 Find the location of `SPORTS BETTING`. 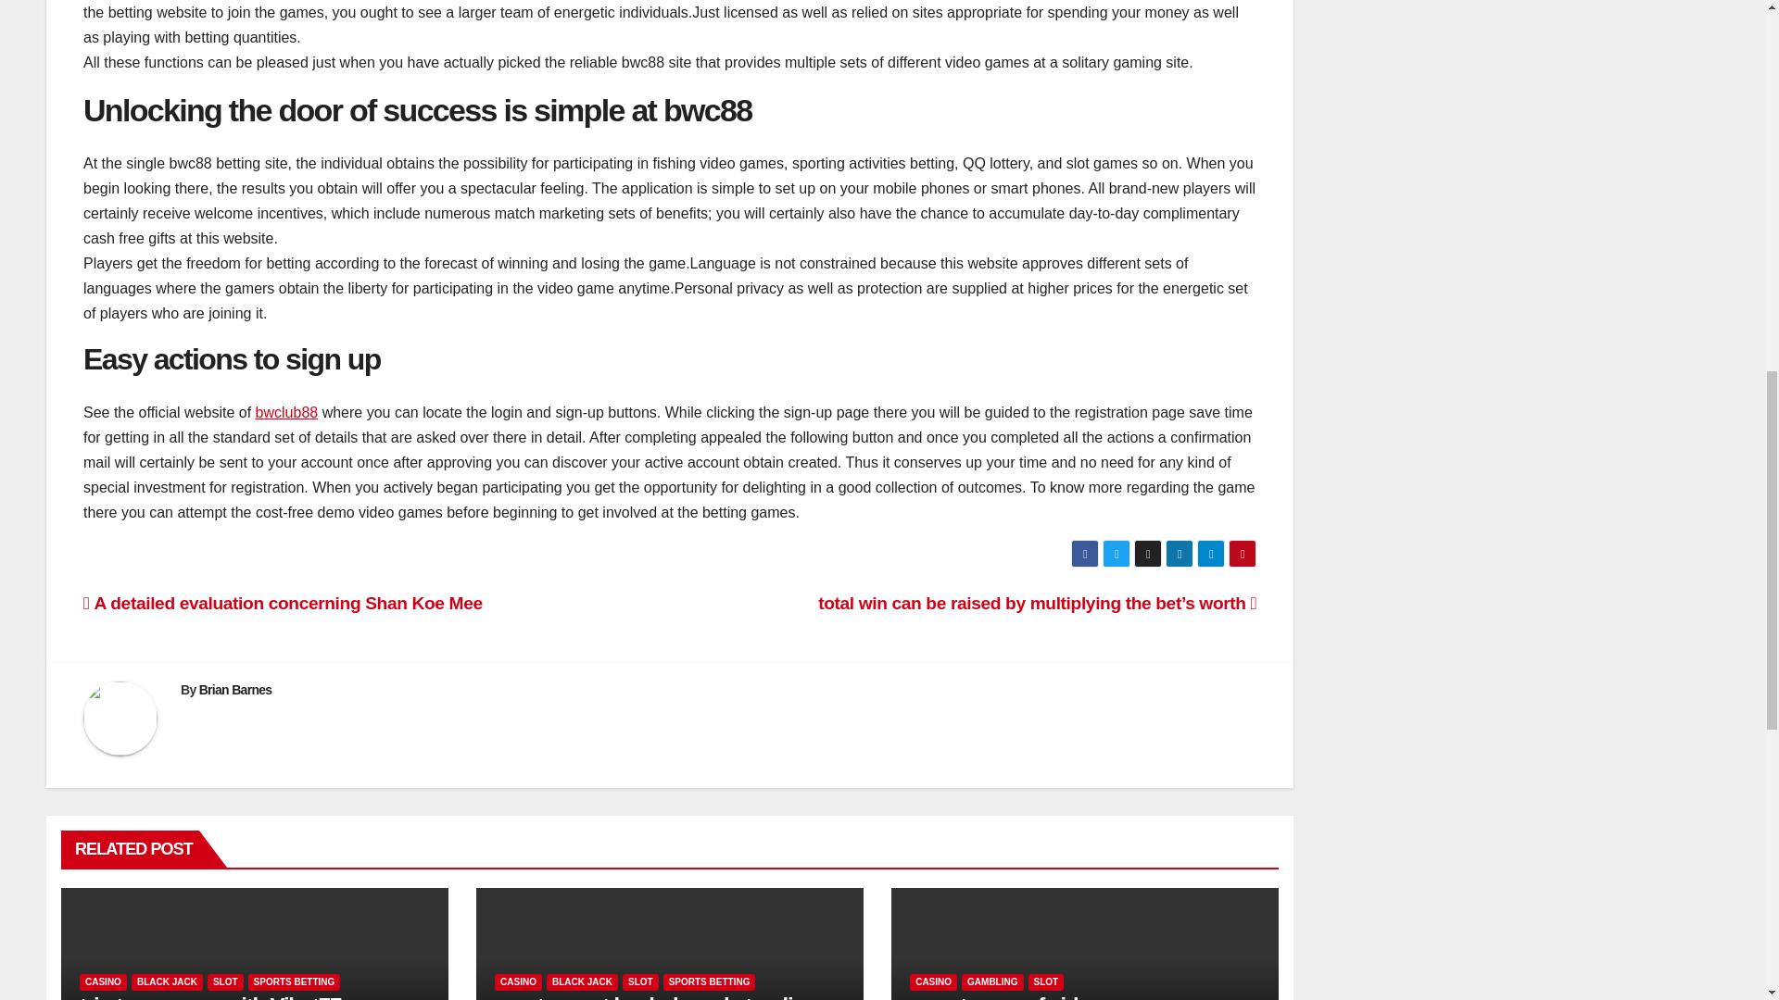

SPORTS BETTING is located at coordinates (295, 981).